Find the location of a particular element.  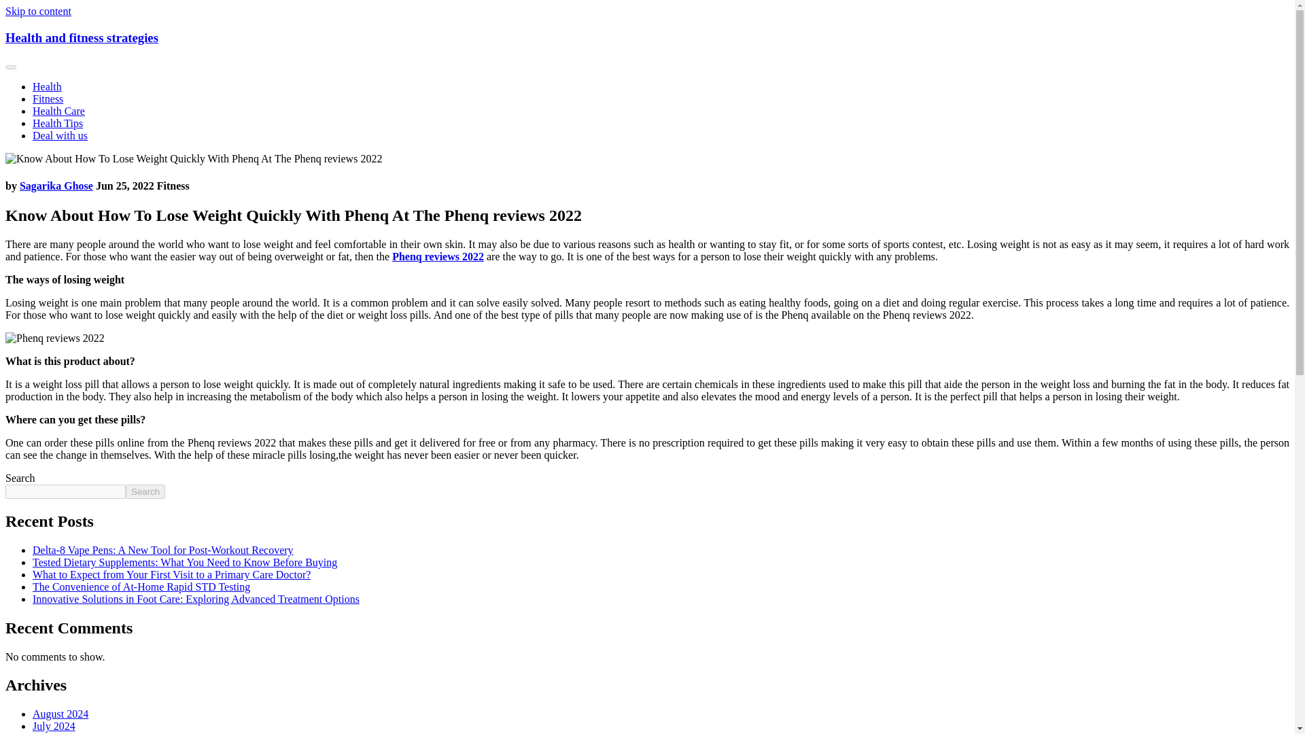

Health Care is located at coordinates (58, 111).